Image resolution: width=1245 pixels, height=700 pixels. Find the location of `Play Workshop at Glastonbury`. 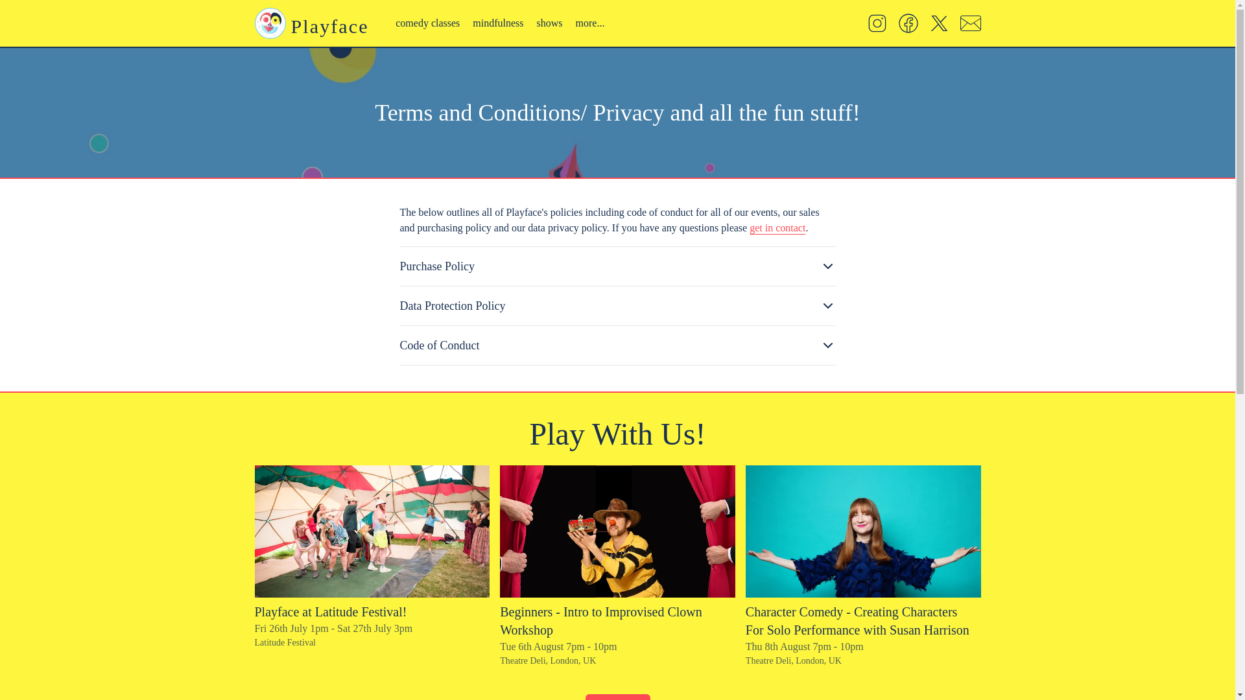

Play Workshop at Glastonbury is located at coordinates (371, 531).